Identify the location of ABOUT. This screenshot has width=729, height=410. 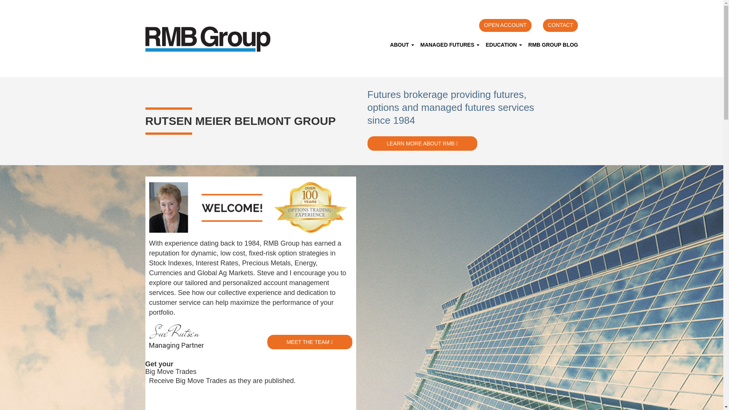
(402, 44).